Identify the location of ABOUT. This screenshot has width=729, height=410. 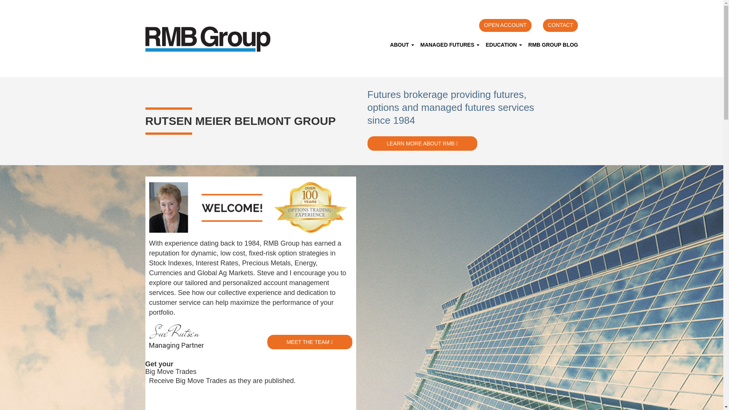
(402, 44).